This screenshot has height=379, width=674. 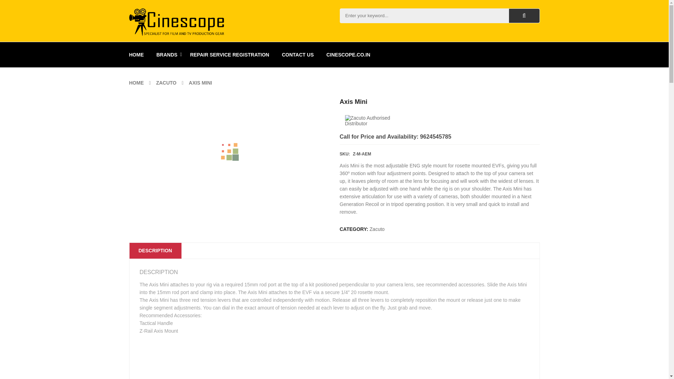 What do you see at coordinates (155, 251) in the screenshot?
I see `DESCRIPTION` at bounding box center [155, 251].